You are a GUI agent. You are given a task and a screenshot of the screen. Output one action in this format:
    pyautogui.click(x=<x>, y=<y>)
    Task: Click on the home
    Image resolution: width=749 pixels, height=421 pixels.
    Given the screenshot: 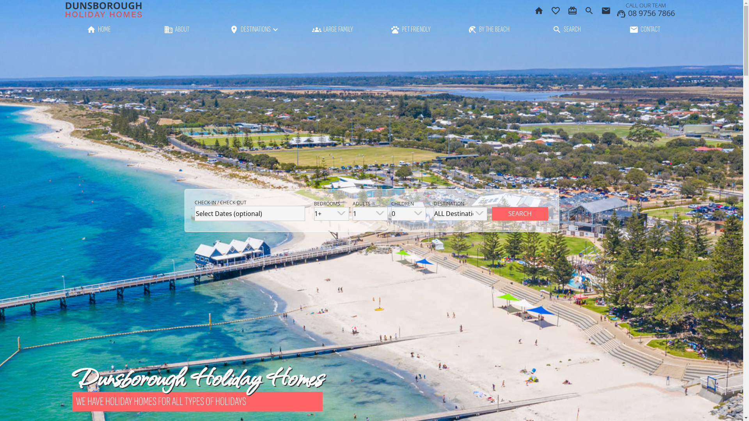 What is the action you would take?
    pyautogui.click(x=540, y=8)
    